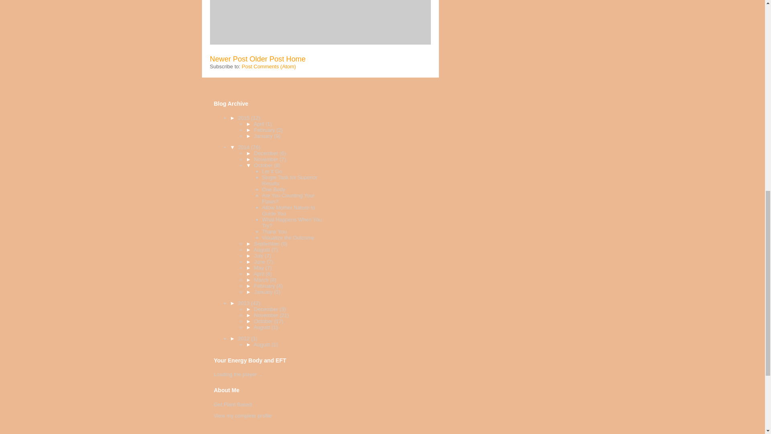  I want to click on November, so click(267, 159).